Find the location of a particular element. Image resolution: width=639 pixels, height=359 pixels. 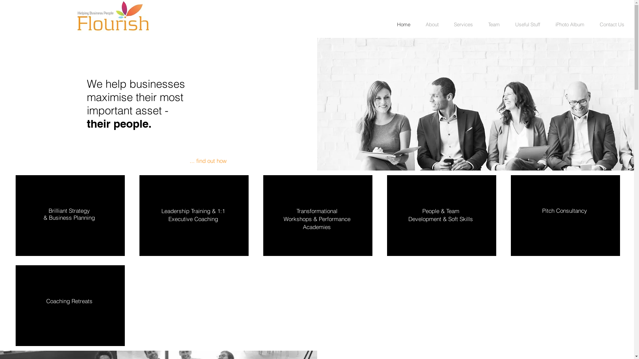

Pitch Consultancy is located at coordinates (564, 211).